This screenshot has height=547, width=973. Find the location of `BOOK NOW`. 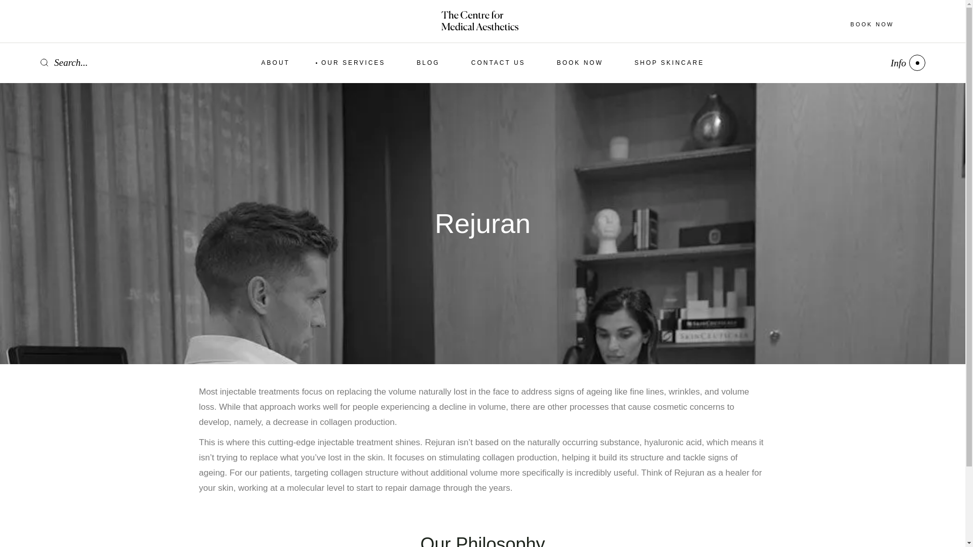

BOOK NOW is located at coordinates (872, 23).